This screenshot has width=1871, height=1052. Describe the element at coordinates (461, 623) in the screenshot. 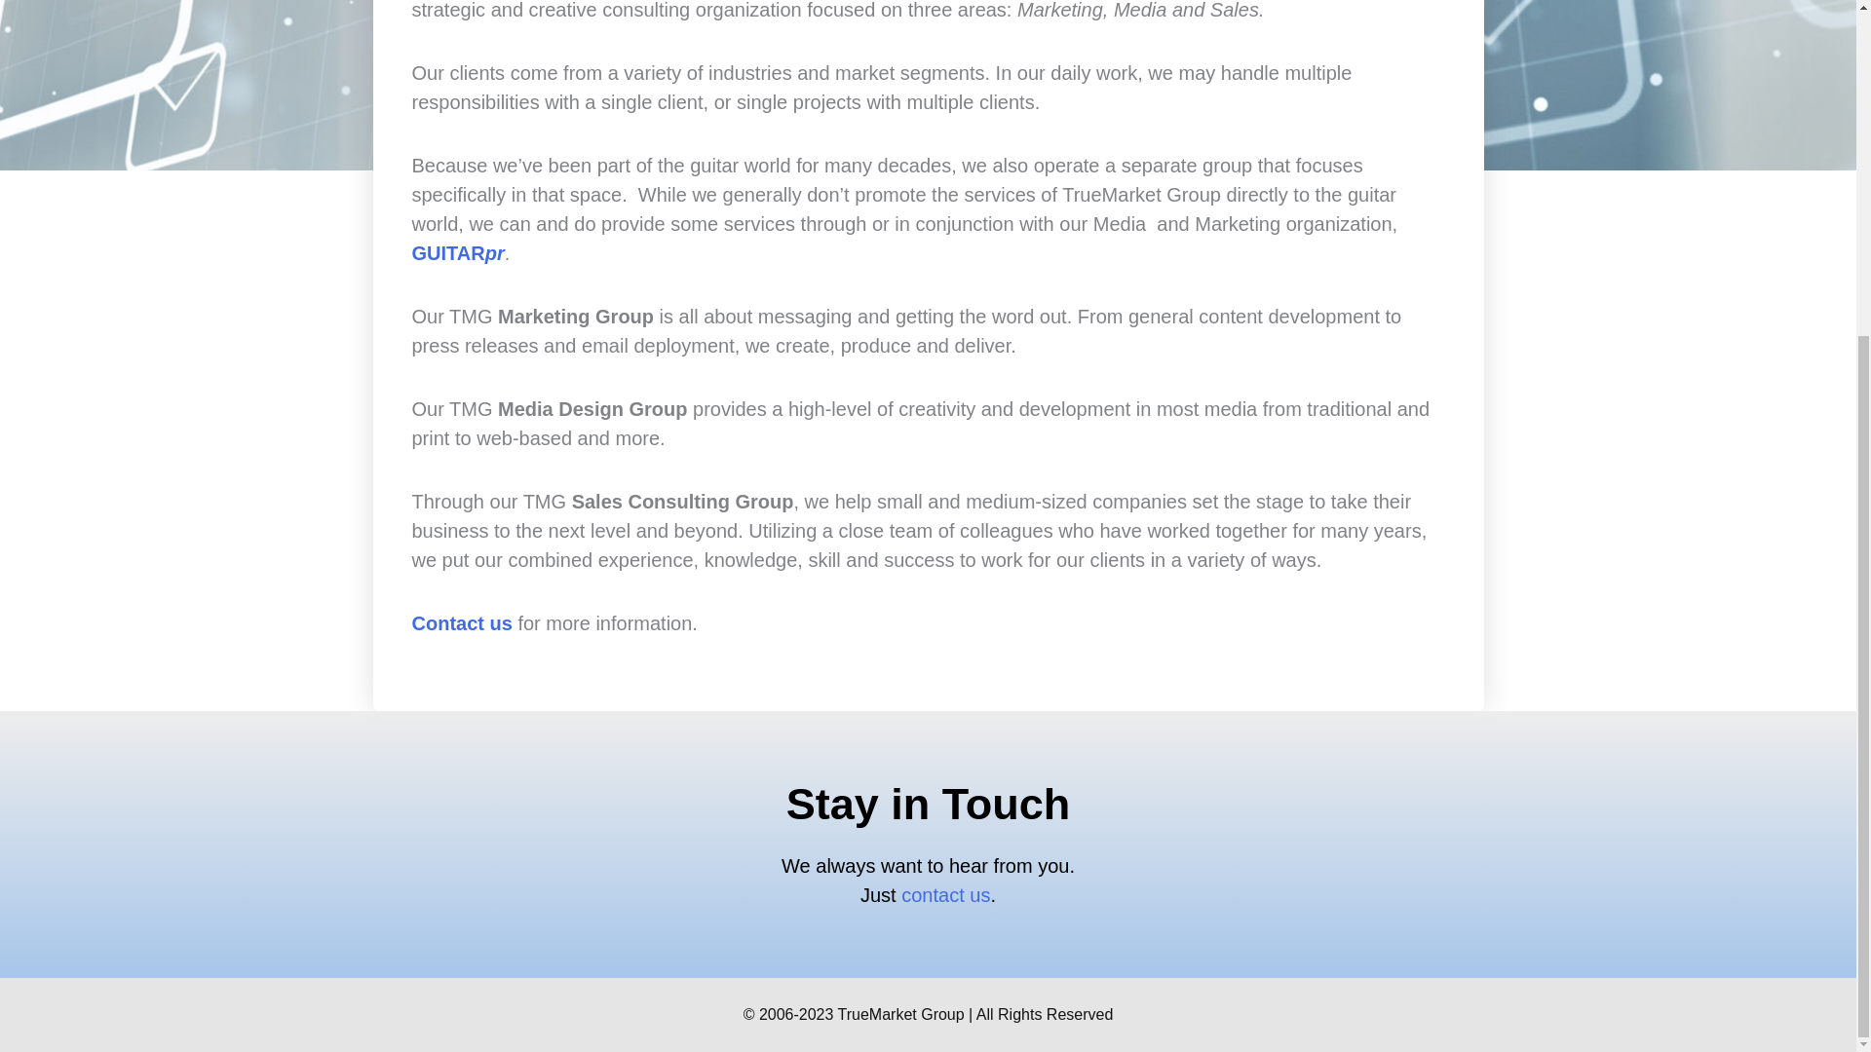

I see `Contact us` at that location.